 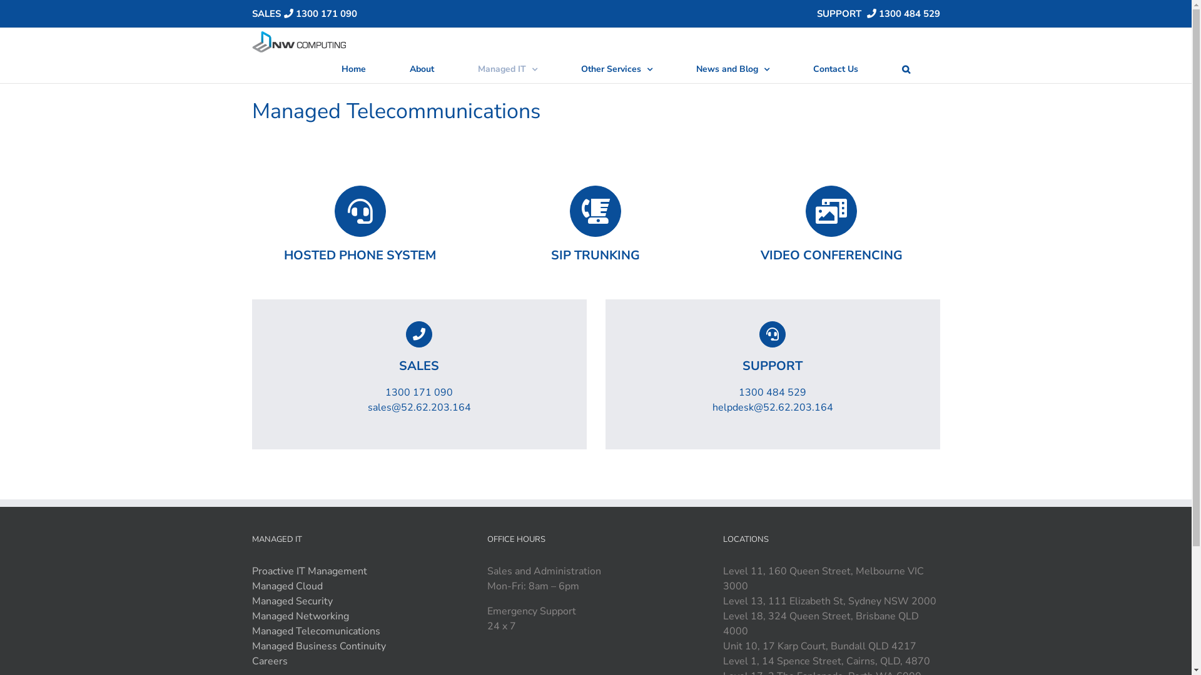 I want to click on helpdesk@52.62.203.164, so click(x=772, y=407).